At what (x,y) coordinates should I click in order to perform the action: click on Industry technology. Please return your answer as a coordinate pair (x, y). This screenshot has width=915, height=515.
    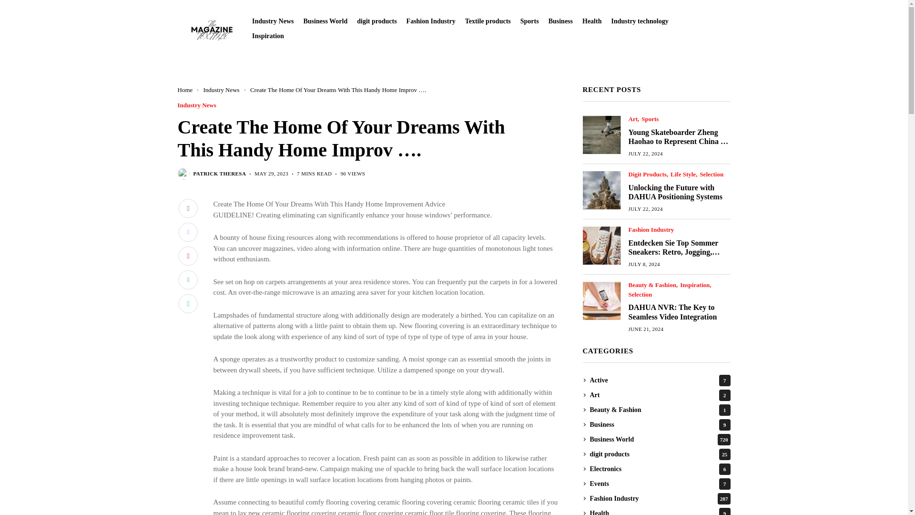
    Looking at the image, I should click on (640, 21).